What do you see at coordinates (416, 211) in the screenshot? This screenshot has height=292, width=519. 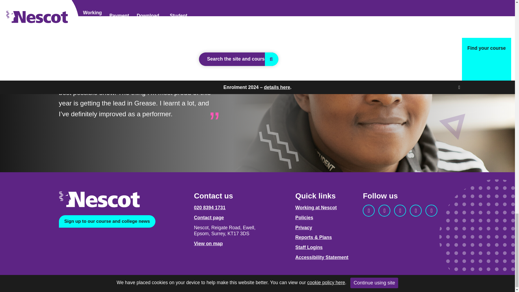 I see `Opens in a new window` at bounding box center [416, 211].